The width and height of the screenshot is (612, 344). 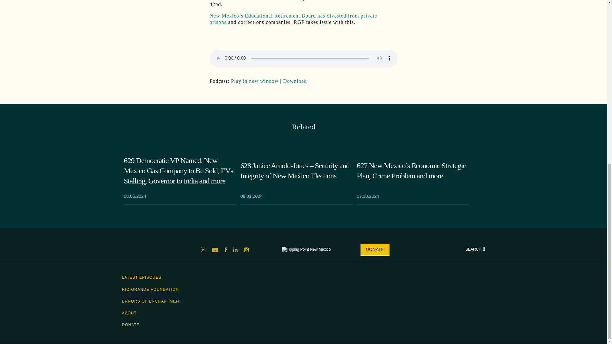 I want to click on DONATE, so click(x=375, y=250).